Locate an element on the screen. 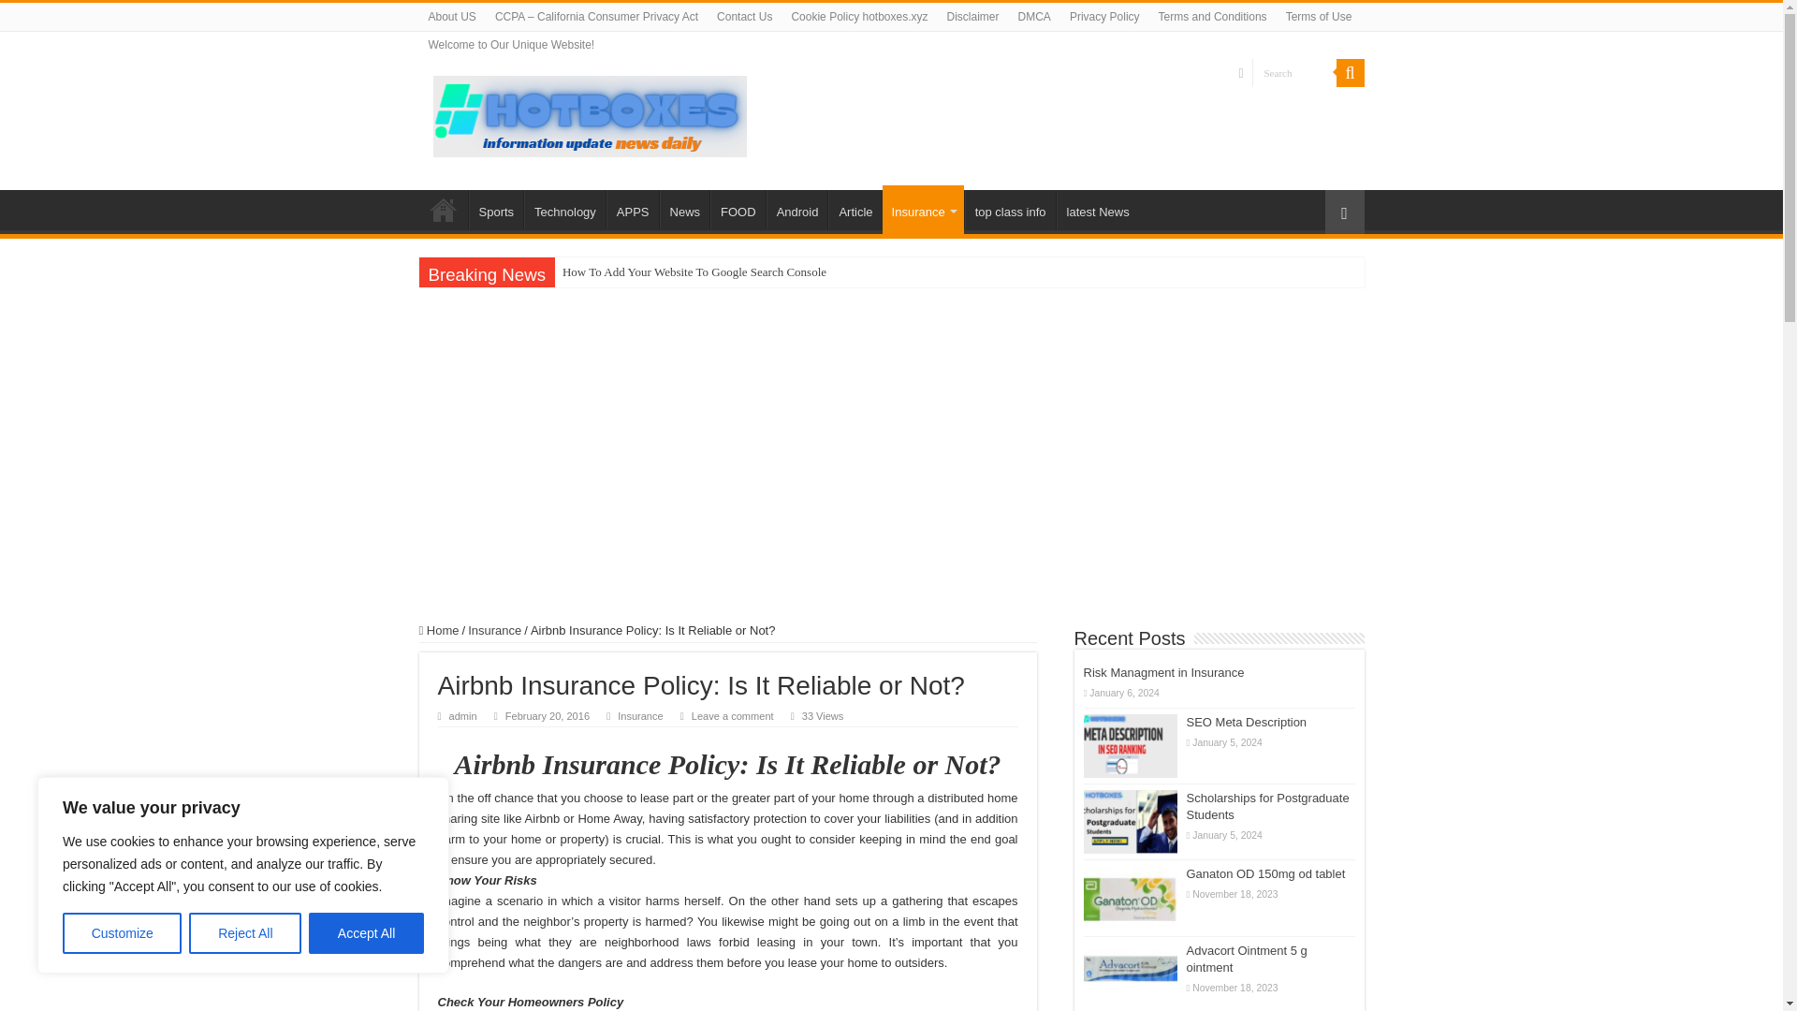 This screenshot has height=1011, width=1797. Contact Us is located at coordinates (745, 17).